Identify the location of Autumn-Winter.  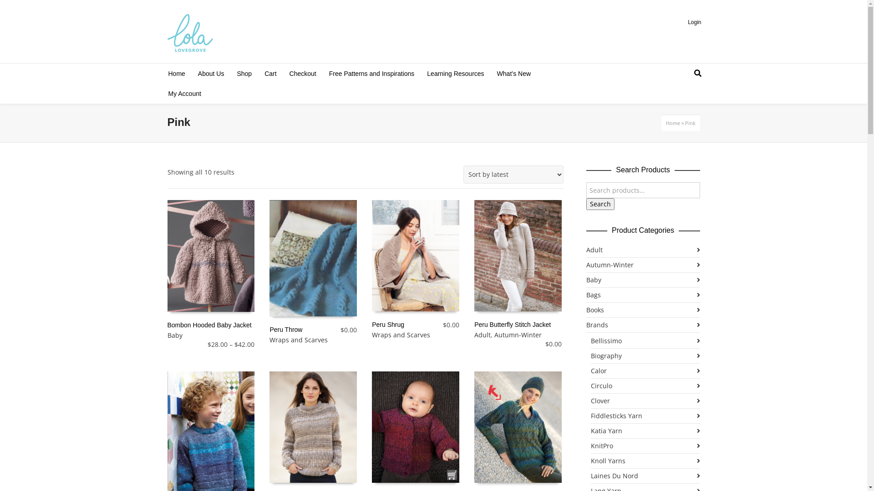
(643, 265).